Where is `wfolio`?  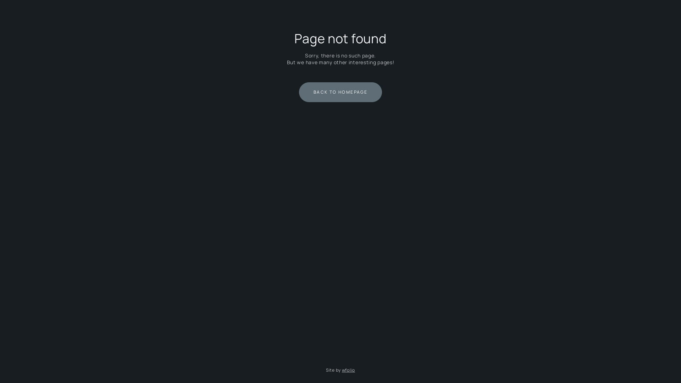 wfolio is located at coordinates (348, 370).